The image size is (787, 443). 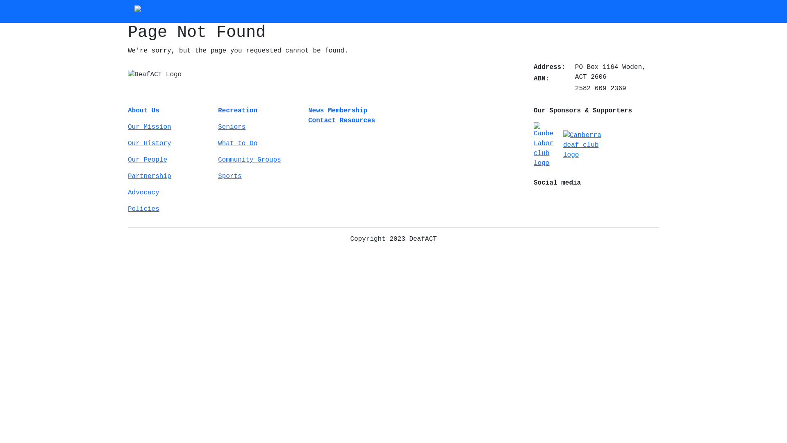 I want to click on News, so click(x=316, y=111).